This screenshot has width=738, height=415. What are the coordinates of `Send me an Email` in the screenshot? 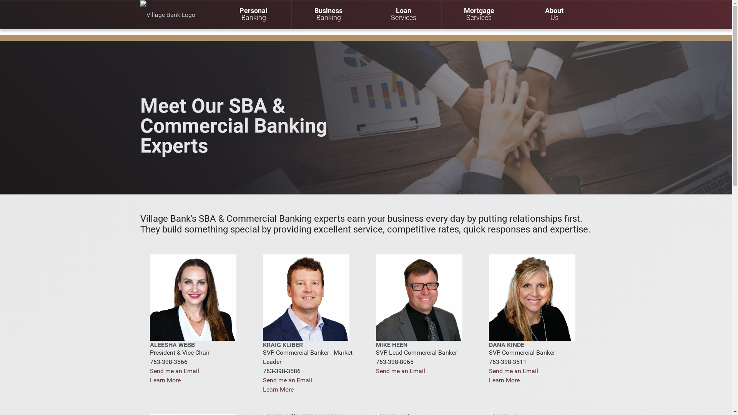 It's located at (288, 380).